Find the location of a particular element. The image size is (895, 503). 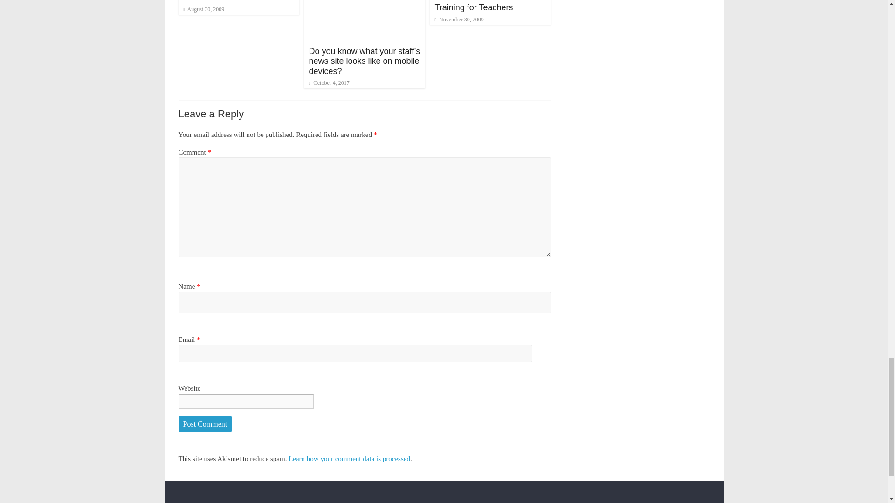

11:04 am is located at coordinates (203, 9).